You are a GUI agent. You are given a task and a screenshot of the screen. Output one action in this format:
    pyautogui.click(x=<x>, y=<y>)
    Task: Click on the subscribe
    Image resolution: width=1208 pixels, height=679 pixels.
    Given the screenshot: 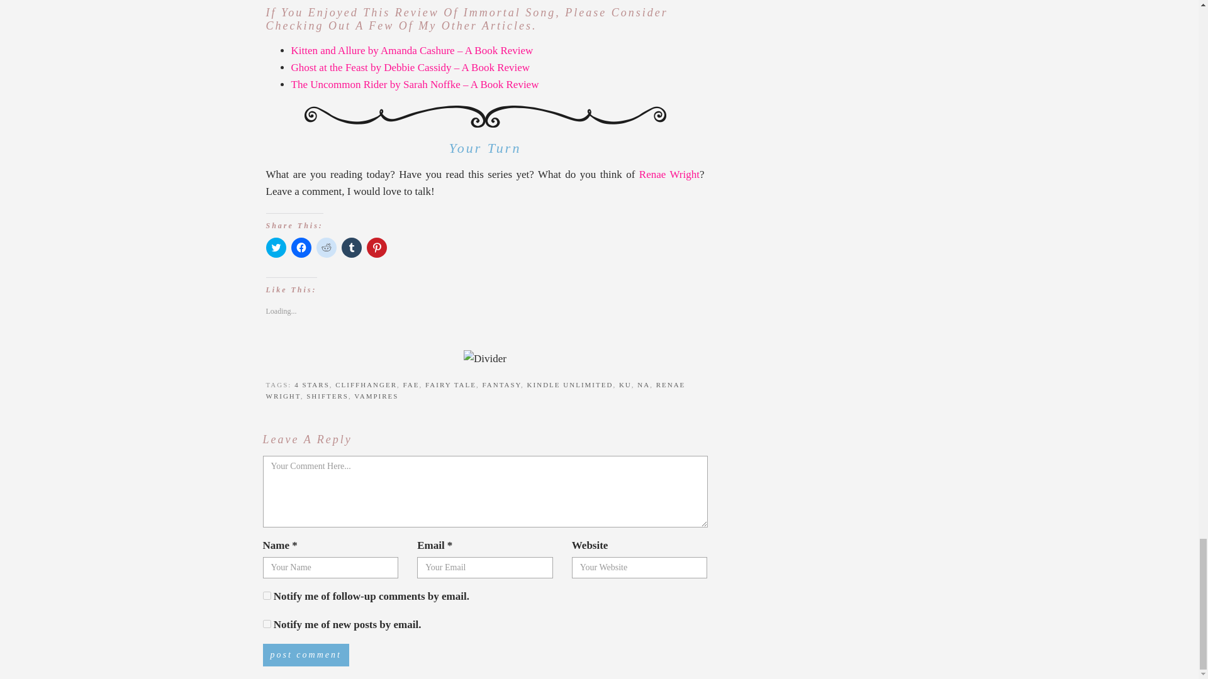 What is the action you would take?
    pyautogui.click(x=267, y=595)
    